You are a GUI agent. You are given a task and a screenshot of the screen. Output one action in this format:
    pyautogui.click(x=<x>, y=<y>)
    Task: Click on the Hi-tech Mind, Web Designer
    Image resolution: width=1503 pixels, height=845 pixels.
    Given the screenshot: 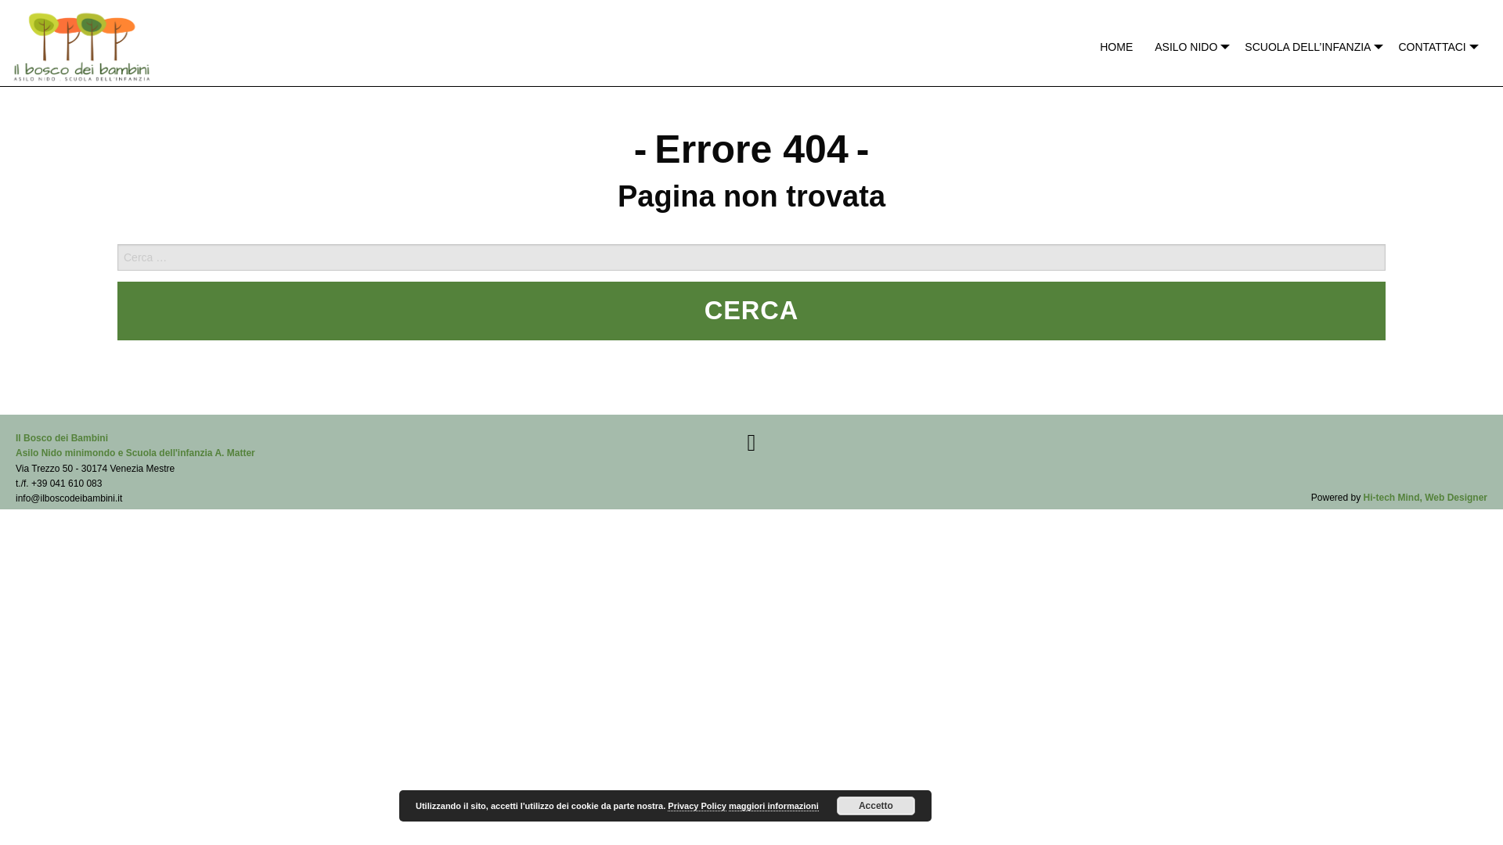 What is the action you would take?
    pyautogui.click(x=1425, y=497)
    